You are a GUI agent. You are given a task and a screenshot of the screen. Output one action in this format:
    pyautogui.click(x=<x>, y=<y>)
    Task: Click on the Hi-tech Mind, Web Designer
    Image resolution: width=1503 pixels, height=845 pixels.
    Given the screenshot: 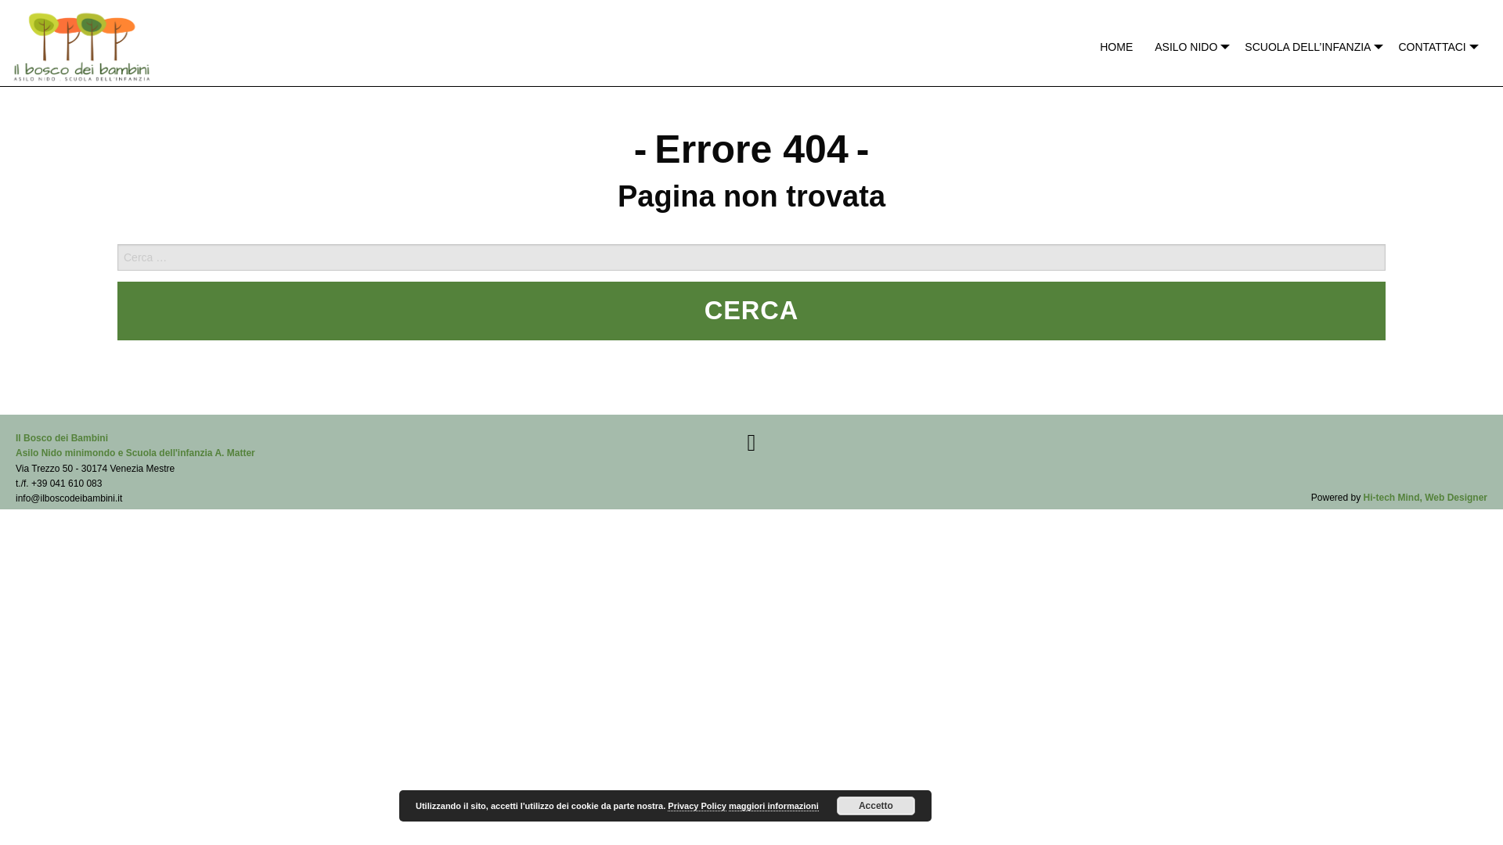 What is the action you would take?
    pyautogui.click(x=1425, y=497)
    